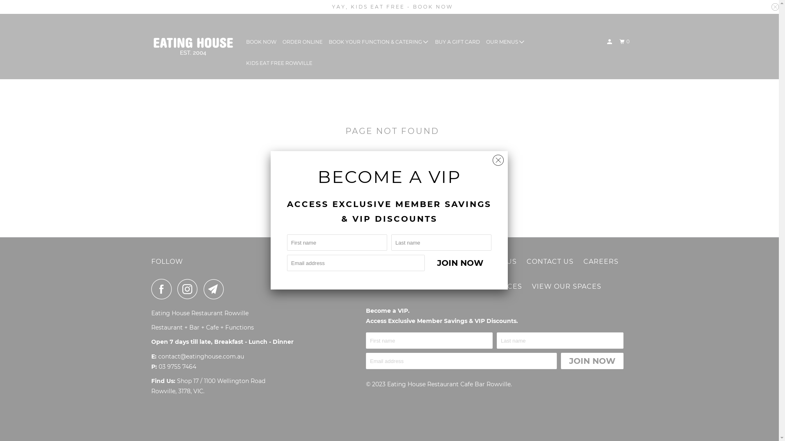 Image resolution: width=785 pixels, height=441 pixels. What do you see at coordinates (279, 63) in the screenshot?
I see `KIDS EAT FREE ROWVILLE` at bounding box center [279, 63].